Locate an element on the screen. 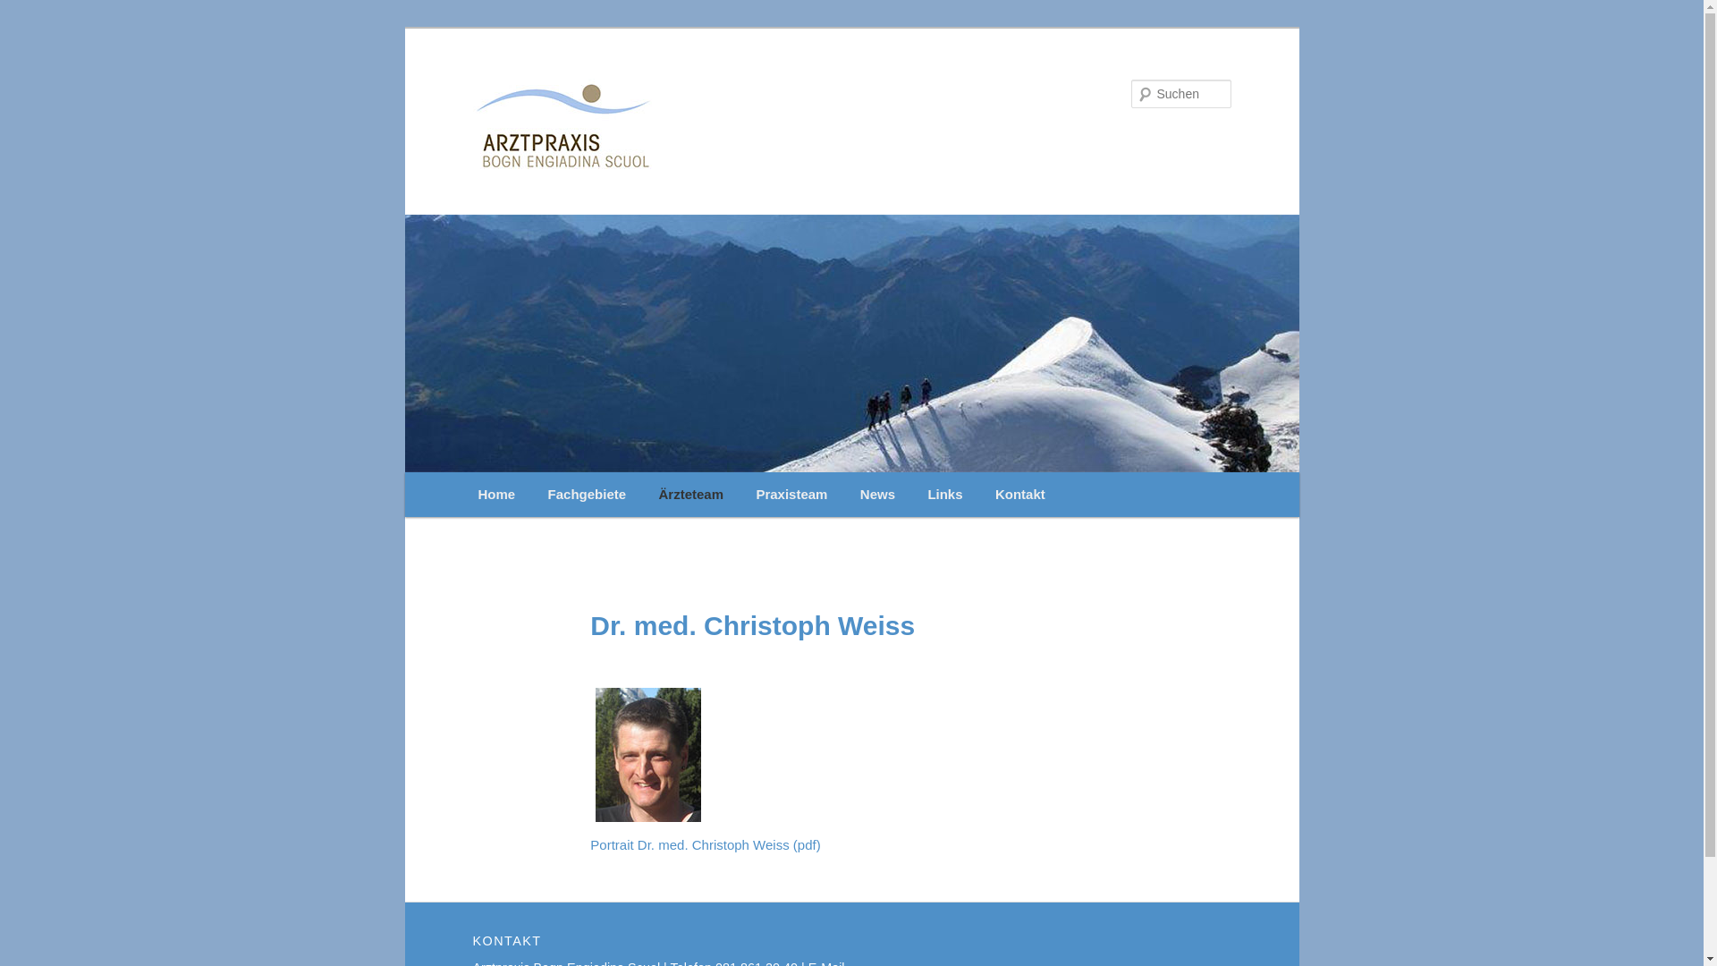 This screenshot has height=966, width=1717. Kontakt is located at coordinates (1020, 495).